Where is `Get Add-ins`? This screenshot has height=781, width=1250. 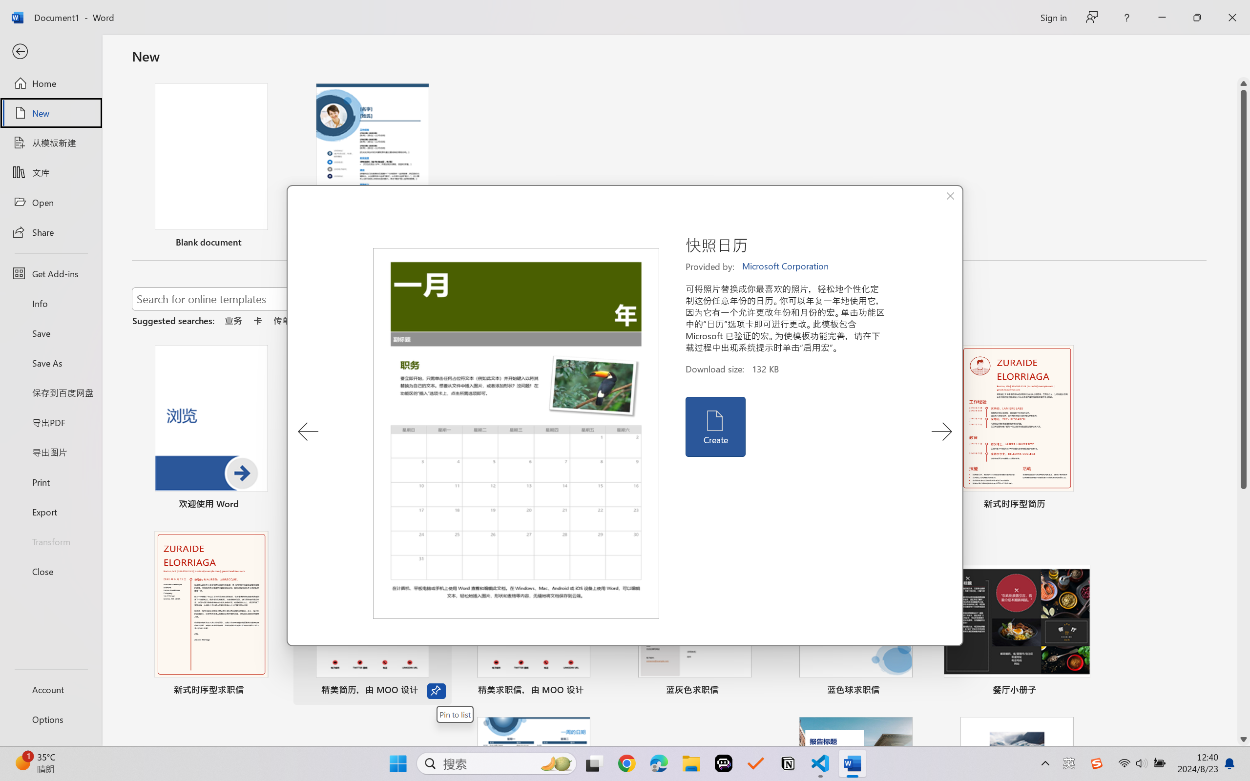
Get Add-ins is located at coordinates (51, 273).